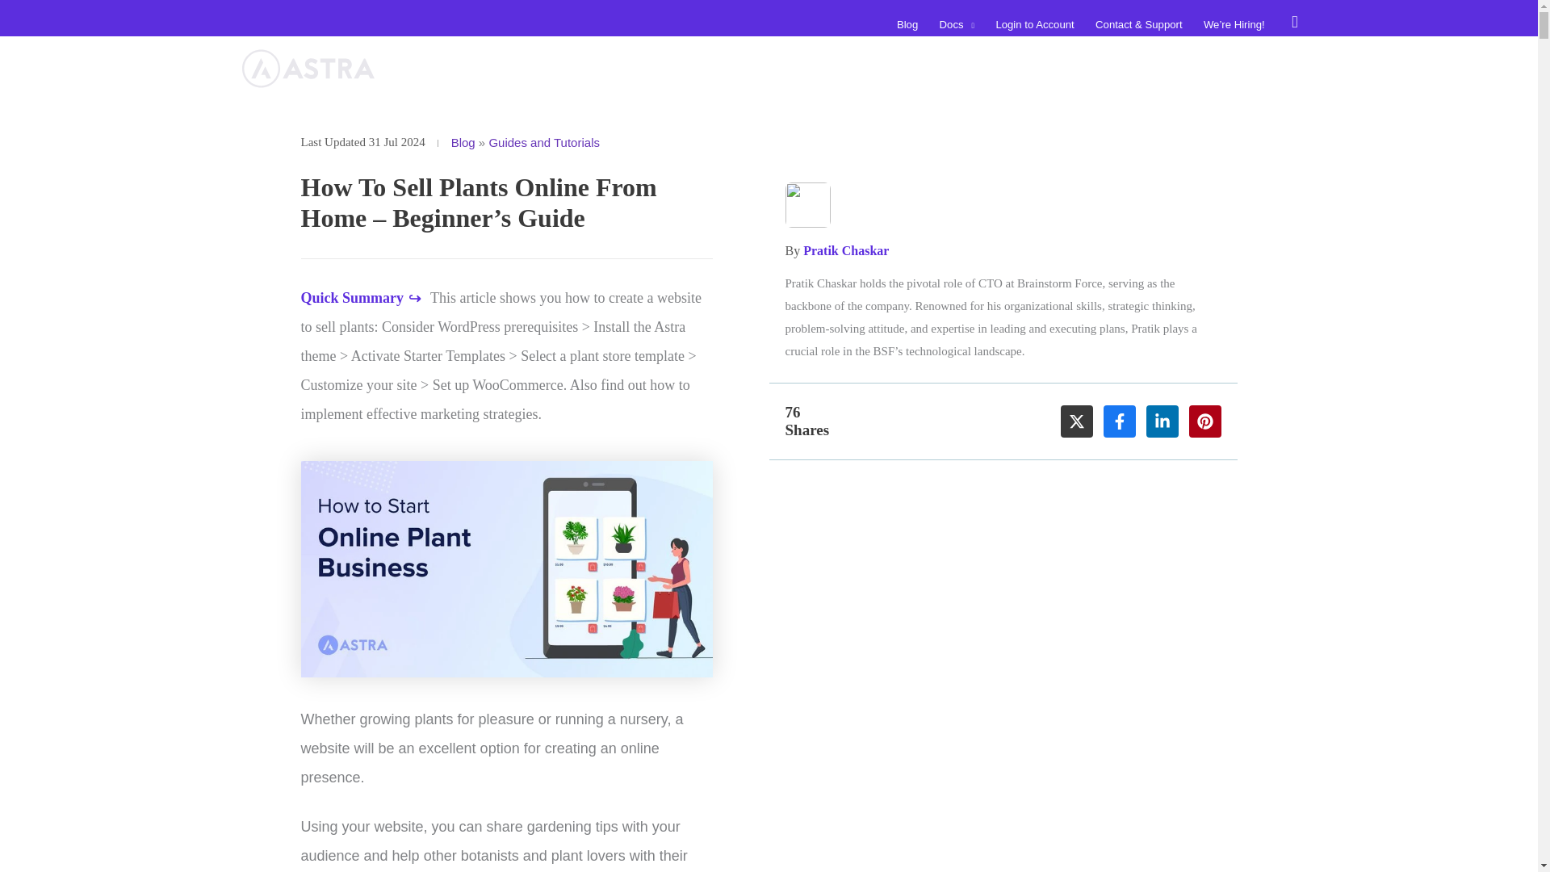 The image size is (1550, 872). I want to click on Blog, so click(463, 142).